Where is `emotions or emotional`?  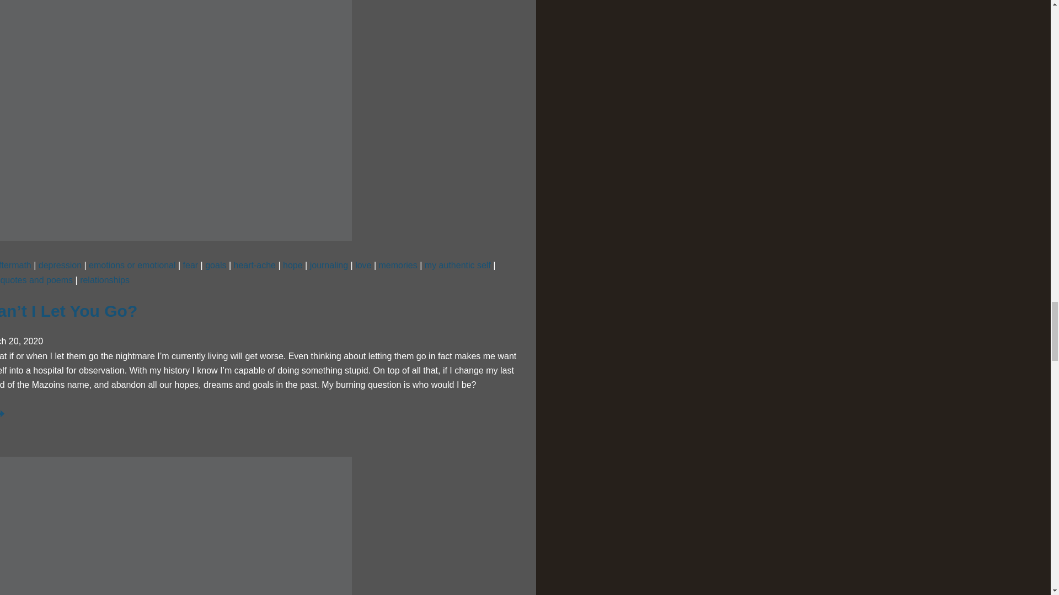 emotions or emotional is located at coordinates (132, 266).